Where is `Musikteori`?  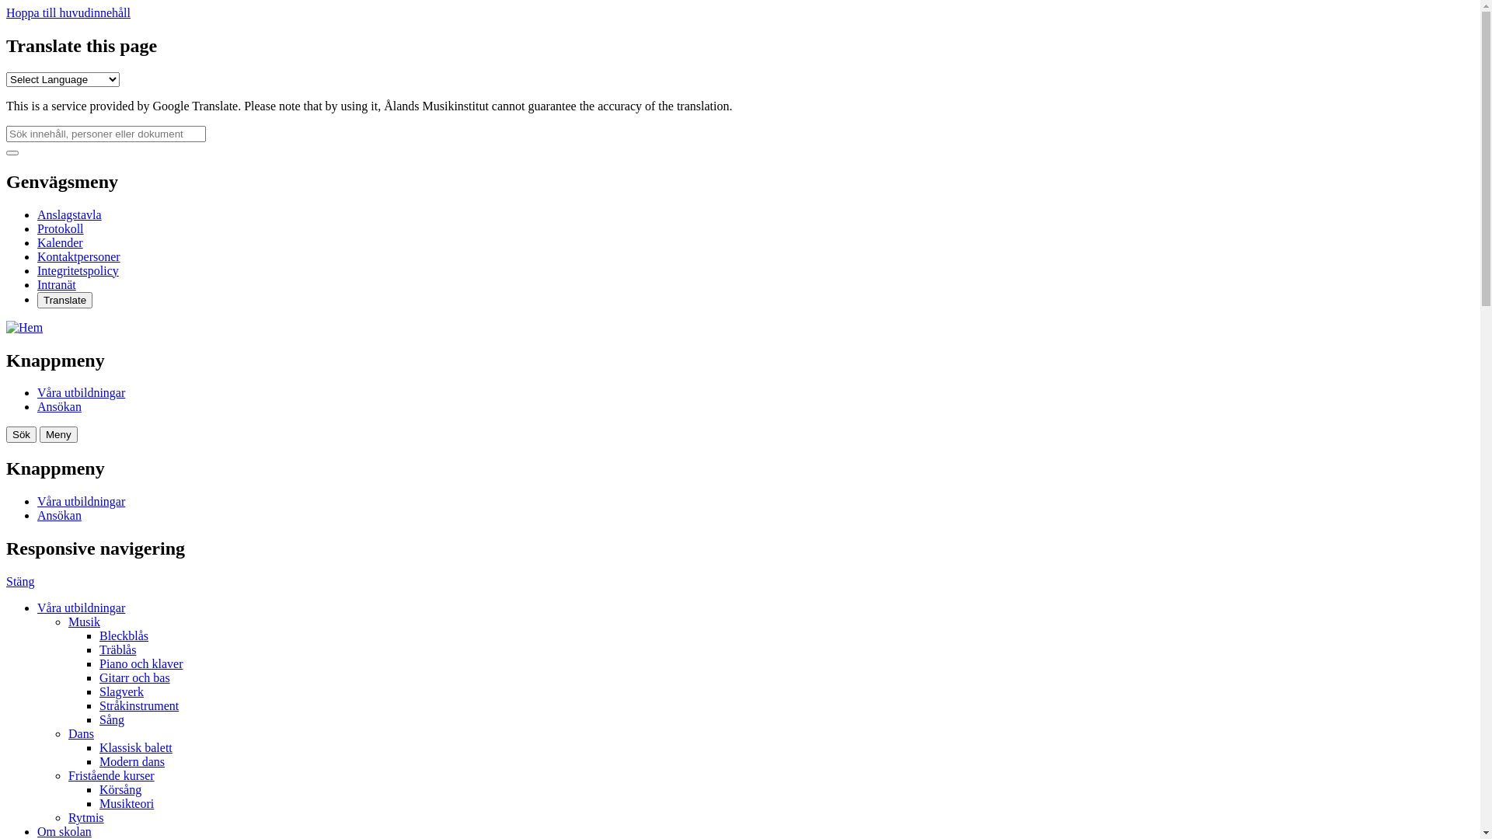 Musikteori is located at coordinates (127, 803).